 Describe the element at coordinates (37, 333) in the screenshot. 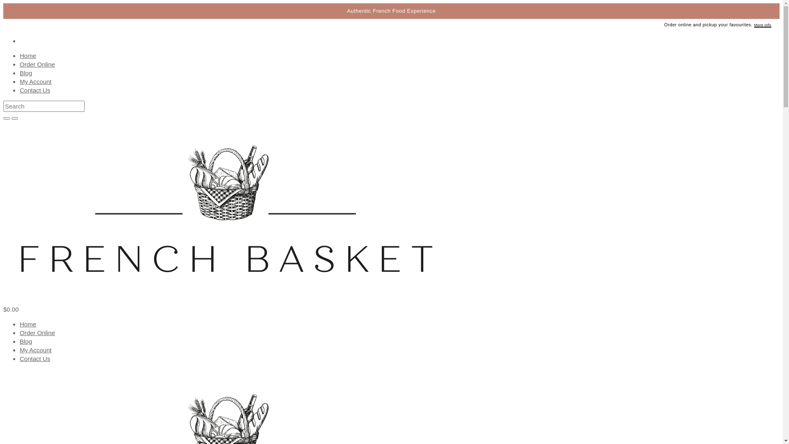

I see `Order Online` at that location.